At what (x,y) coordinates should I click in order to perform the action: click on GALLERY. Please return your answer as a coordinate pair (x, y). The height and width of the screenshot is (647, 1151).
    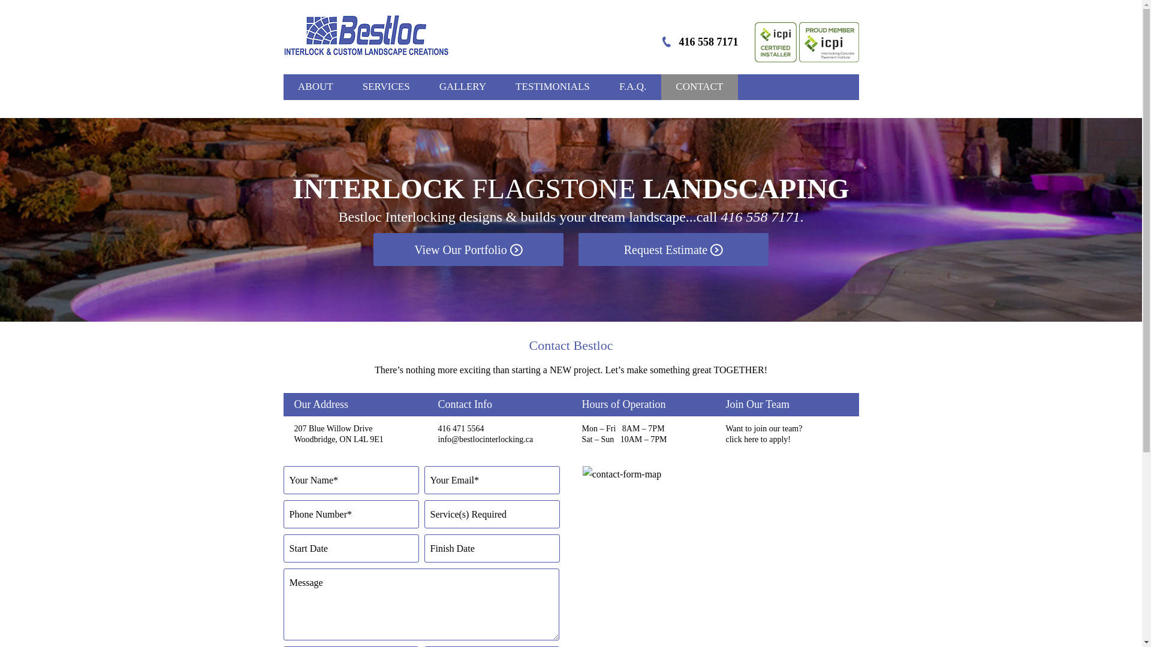
    Looking at the image, I should click on (463, 87).